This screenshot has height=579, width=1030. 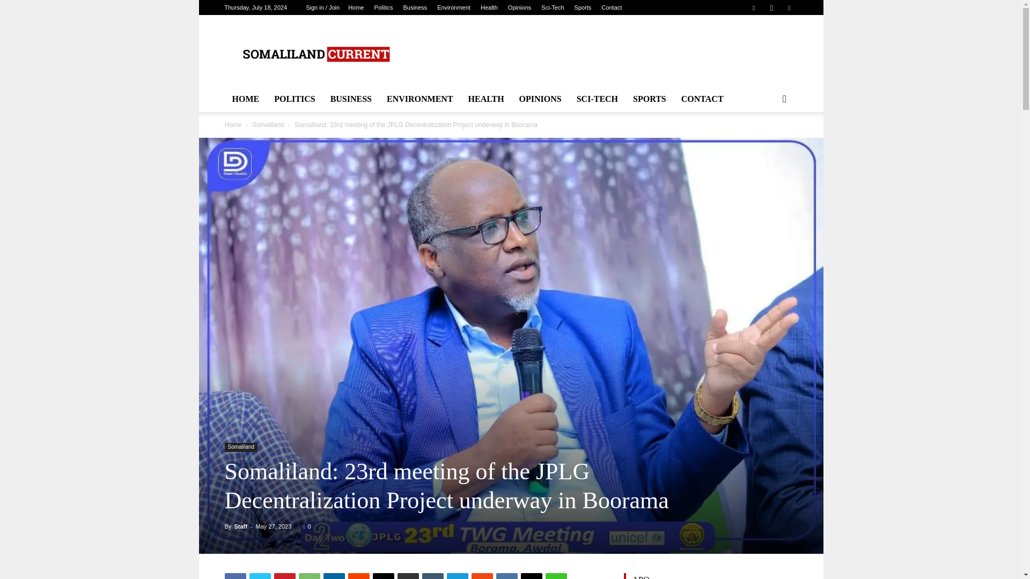 What do you see at coordinates (309, 576) in the screenshot?
I see `WhatsApp` at bounding box center [309, 576].